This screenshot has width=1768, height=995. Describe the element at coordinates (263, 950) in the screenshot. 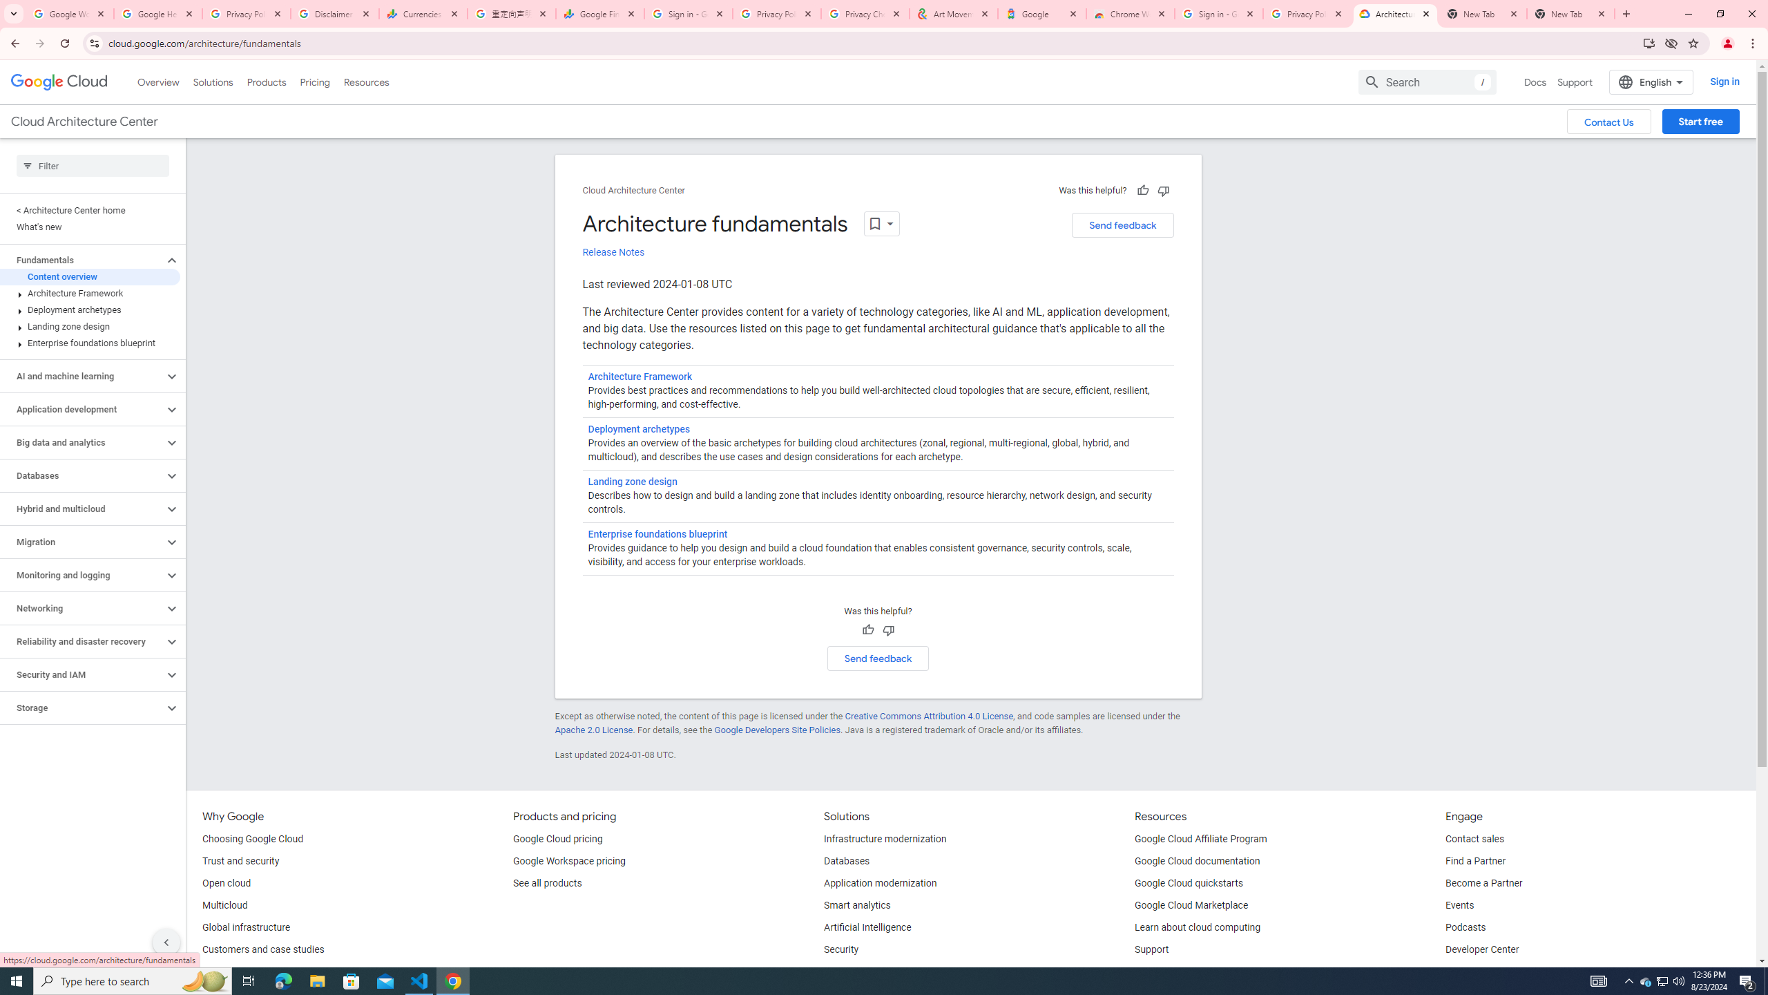

I see `Customers and case studies` at that location.